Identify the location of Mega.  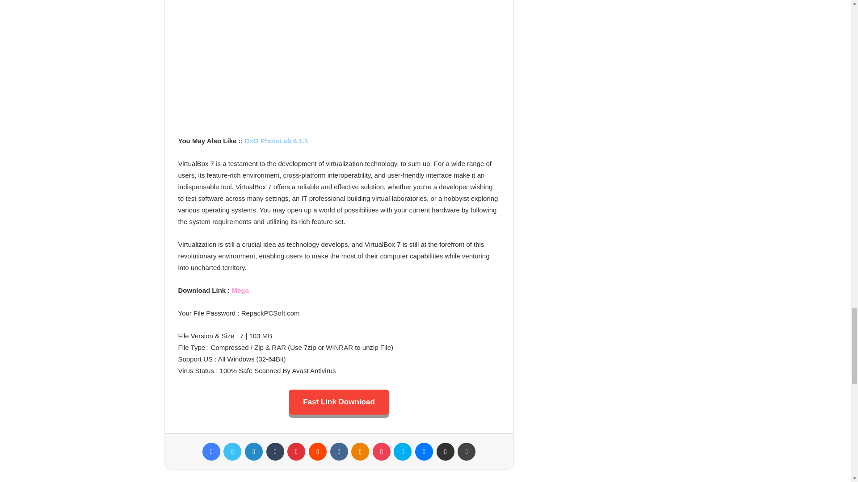
(240, 290).